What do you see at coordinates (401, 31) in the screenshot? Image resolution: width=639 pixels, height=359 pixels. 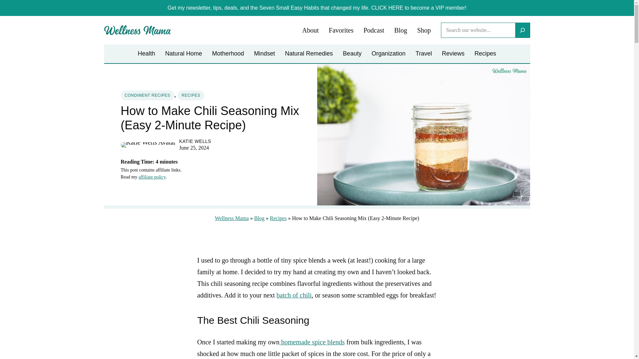 I see `Blog` at bounding box center [401, 31].